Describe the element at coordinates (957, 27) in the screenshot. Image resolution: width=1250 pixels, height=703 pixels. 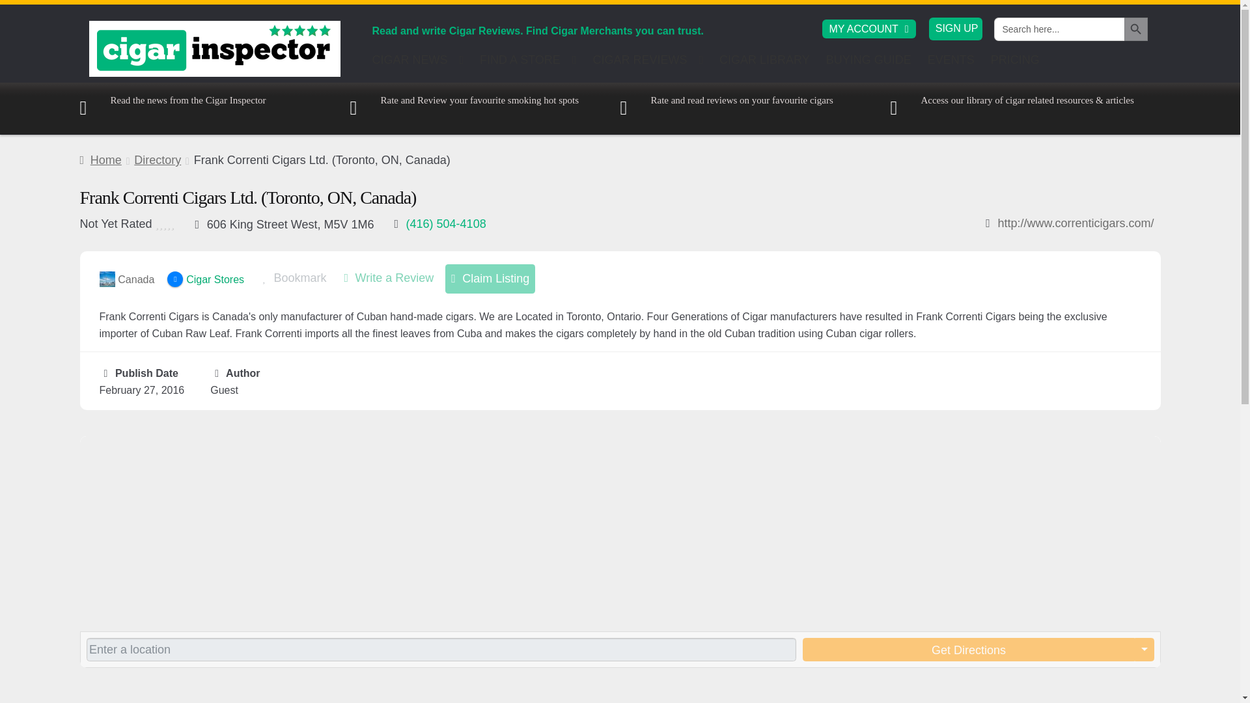
I see `SIGN UP` at that location.